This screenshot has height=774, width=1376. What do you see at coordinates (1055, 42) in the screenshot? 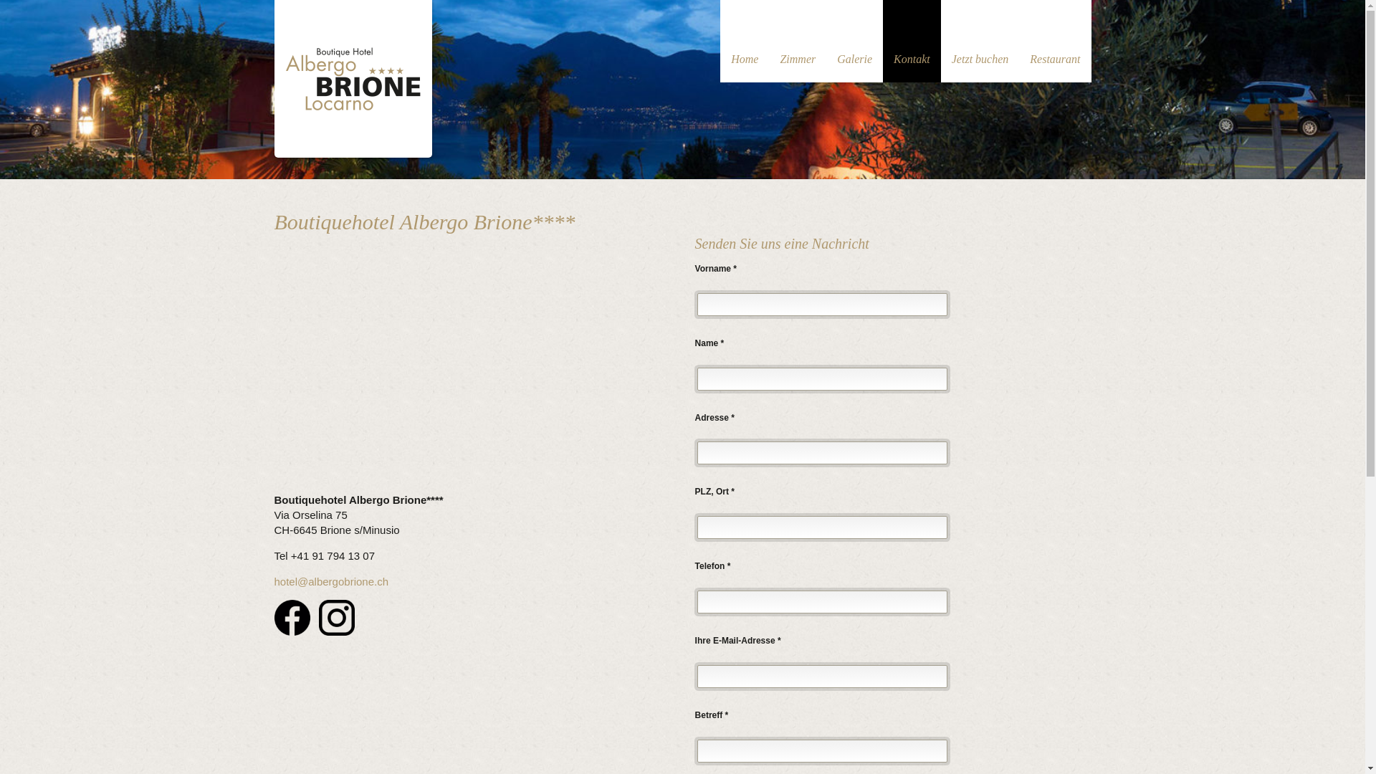
I see `Restaurant` at bounding box center [1055, 42].